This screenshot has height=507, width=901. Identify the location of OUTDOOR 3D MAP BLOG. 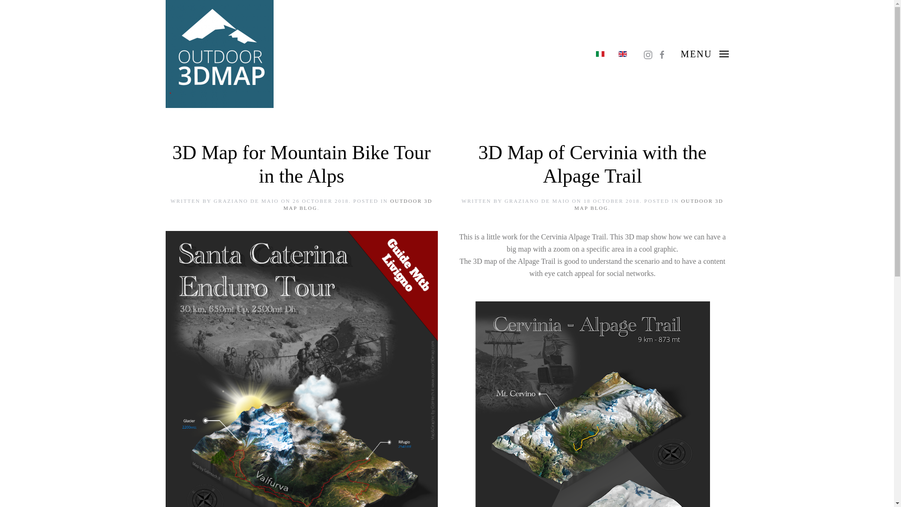
(649, 205).